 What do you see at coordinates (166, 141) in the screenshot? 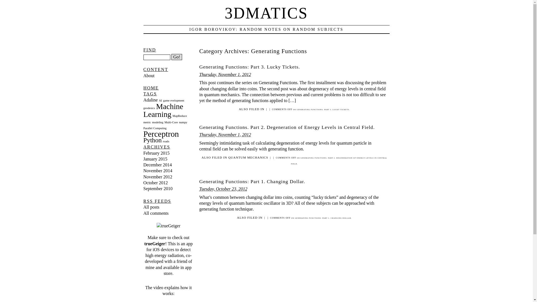
I see `roads` at bounding box center [166, 141].